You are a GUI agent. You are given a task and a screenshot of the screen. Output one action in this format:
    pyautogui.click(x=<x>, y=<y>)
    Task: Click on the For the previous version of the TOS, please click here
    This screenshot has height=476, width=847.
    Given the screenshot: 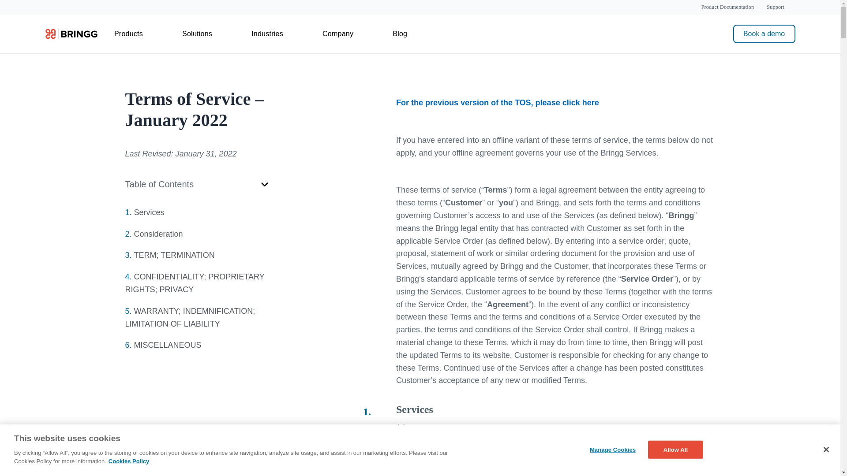 What is the action you would take?
    pyautogui.click(x=498, y=102)
    